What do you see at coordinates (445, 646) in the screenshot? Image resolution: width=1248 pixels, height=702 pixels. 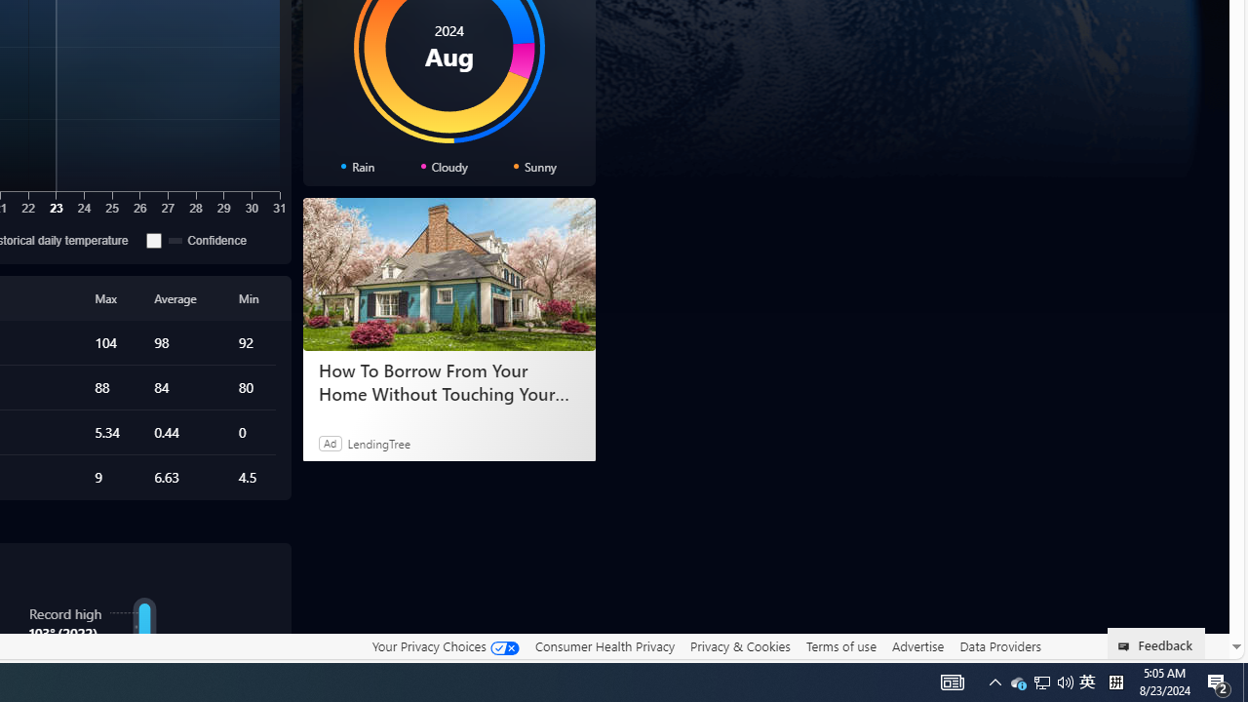 I see `Your Privacy Choices` at bounding box center [445, 646].